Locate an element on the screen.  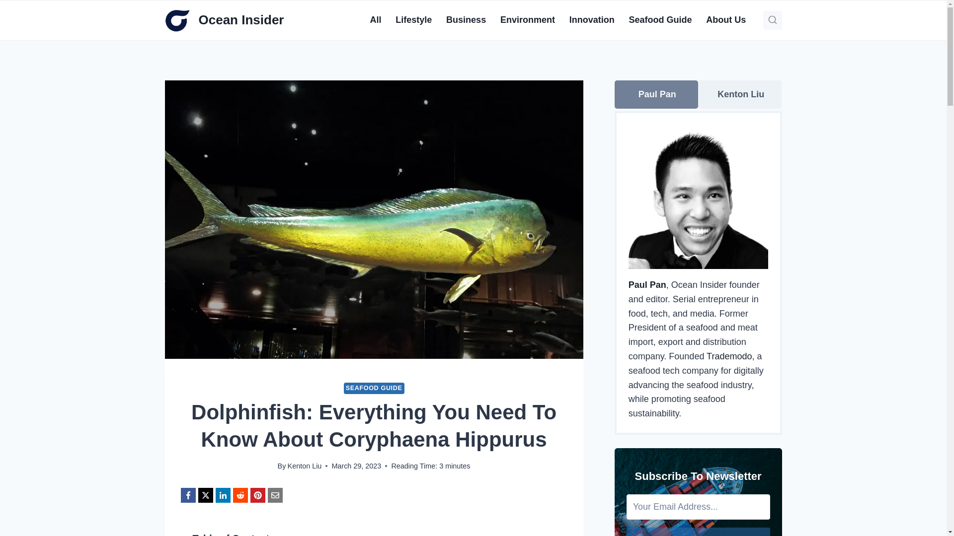
Ocean Insider is located at coordinates (225, 20).